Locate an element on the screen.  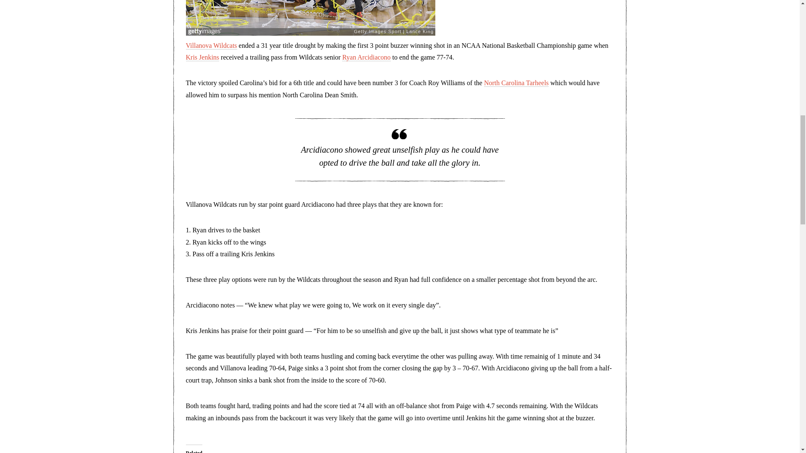
Villanova Wildcats is located at coordinates (211, 45).